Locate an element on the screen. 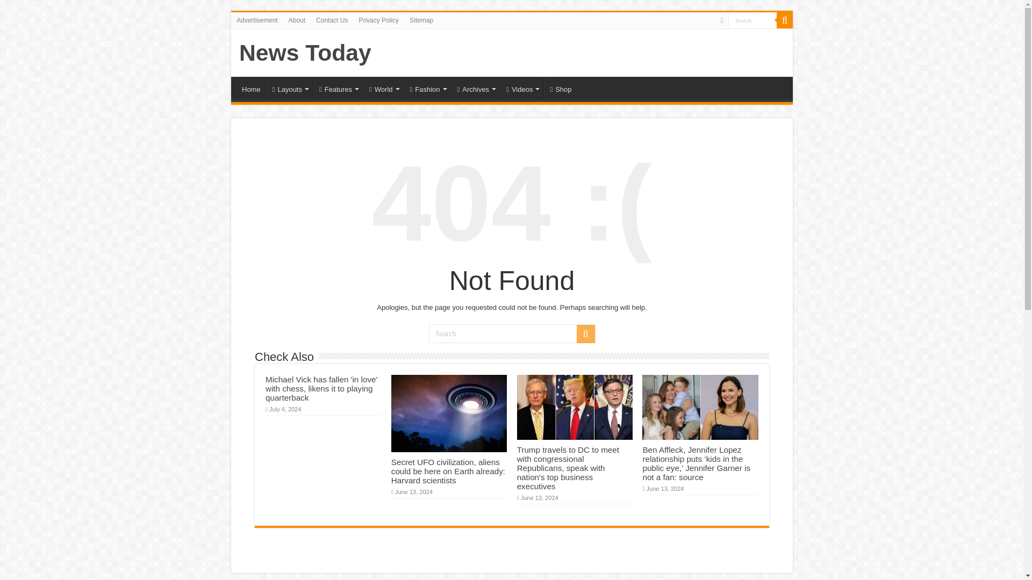 The width and height of the screenshot is (1032, 580). Search is located at coordinates (752, 19).